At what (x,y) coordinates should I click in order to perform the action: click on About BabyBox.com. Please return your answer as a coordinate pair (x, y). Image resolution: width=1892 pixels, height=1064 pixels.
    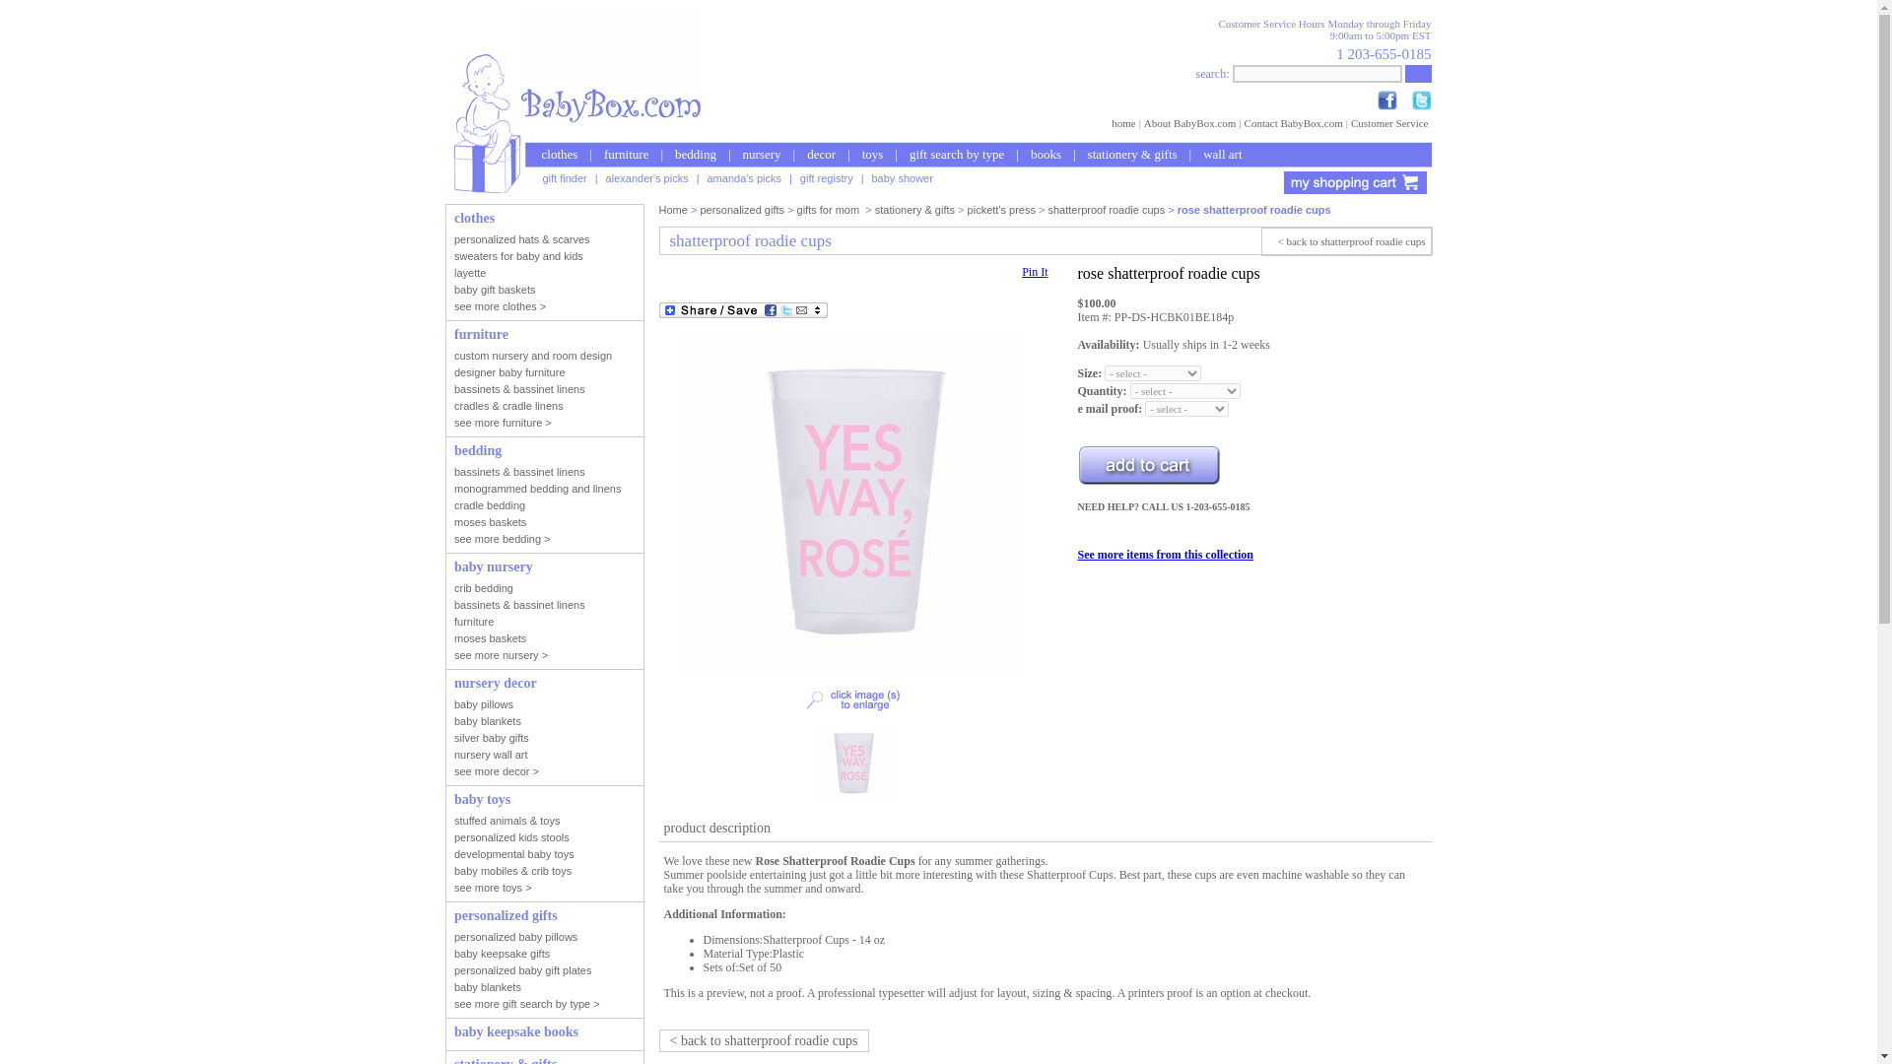
    Looking at the image, I should click on (1189, 121).